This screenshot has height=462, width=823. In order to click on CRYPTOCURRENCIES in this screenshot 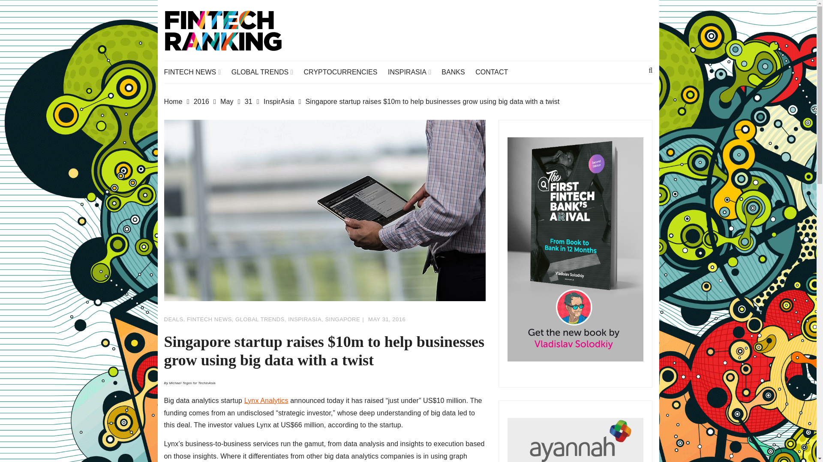, I will do `click(345, 72)`.